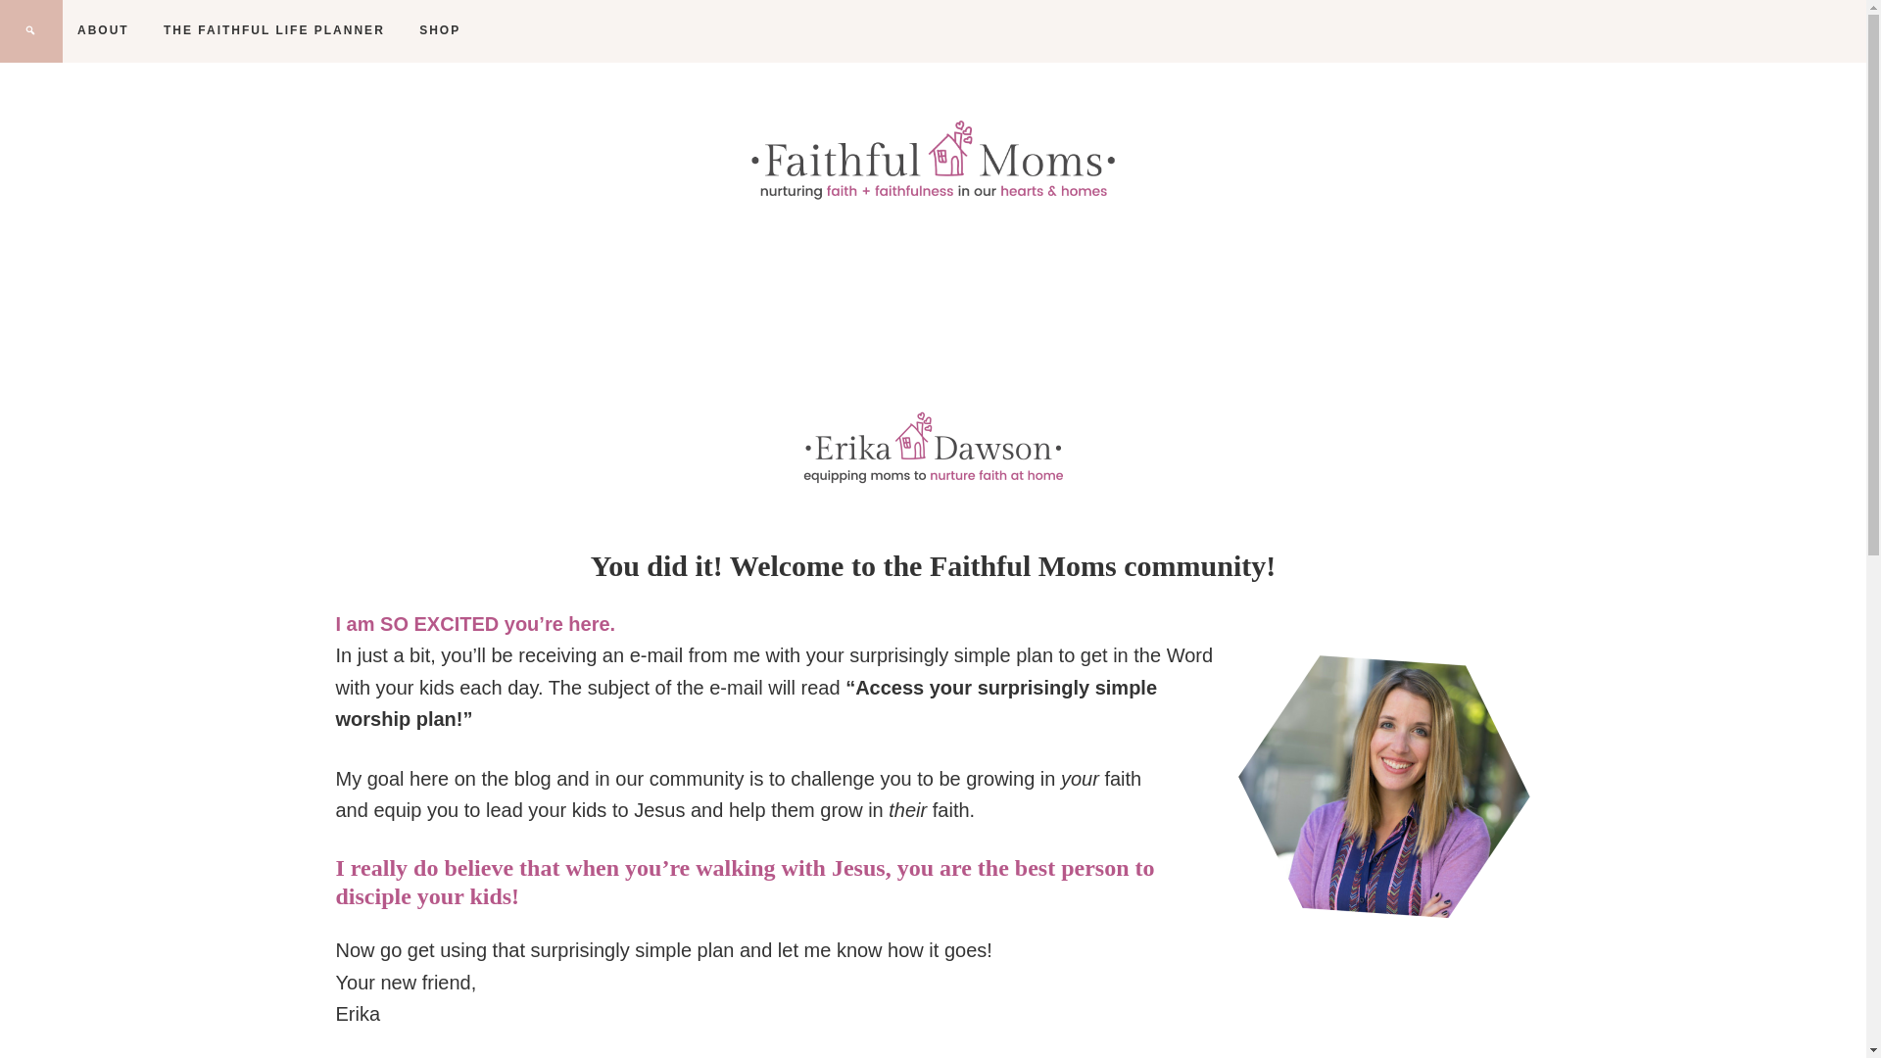  I want to click on ABOUT, so click(103, 29).